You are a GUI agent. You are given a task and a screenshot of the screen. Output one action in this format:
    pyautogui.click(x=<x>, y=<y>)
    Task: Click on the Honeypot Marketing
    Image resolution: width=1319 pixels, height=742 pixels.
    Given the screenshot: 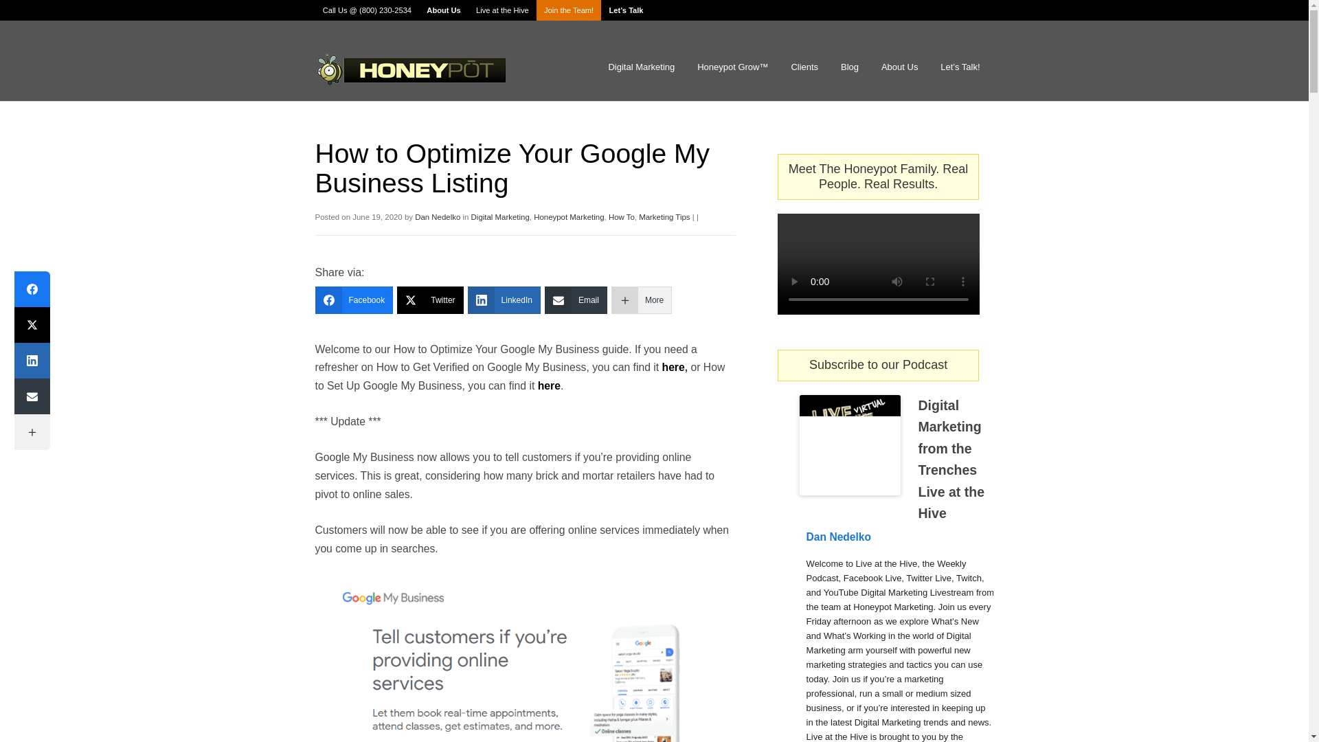 What is the action you would take?
    pyautogui.click(x=569, y=216)
    